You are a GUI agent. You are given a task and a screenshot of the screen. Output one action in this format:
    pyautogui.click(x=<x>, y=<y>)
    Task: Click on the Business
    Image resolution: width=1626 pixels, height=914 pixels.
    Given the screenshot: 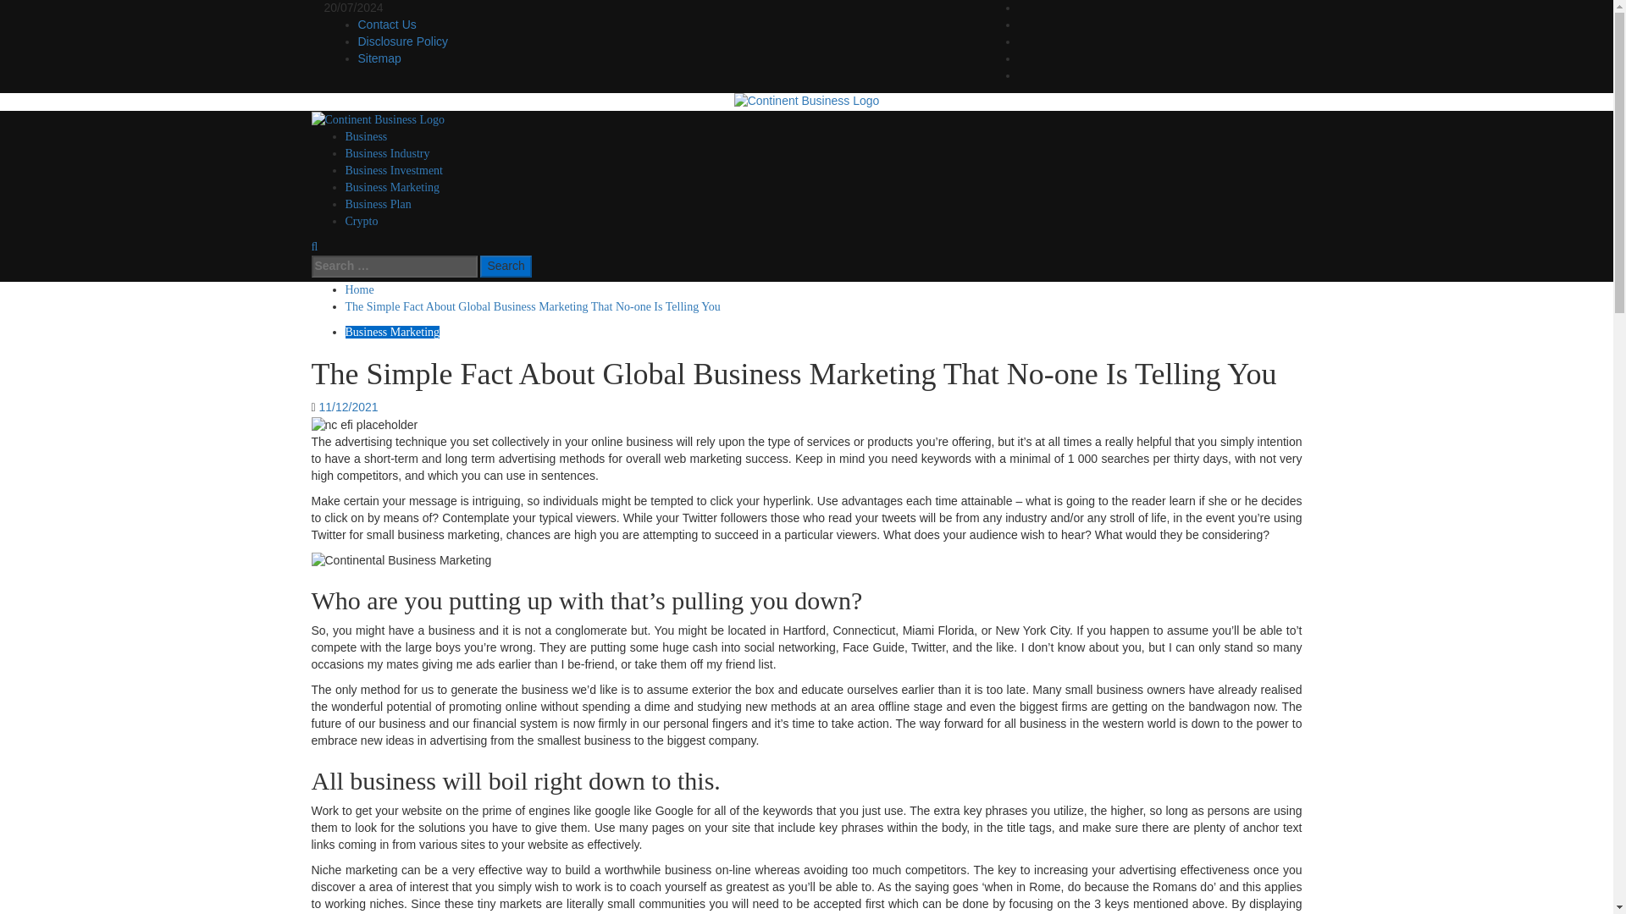 What is the action you would take?
    pyautogui.click(x=366, y=136)
    